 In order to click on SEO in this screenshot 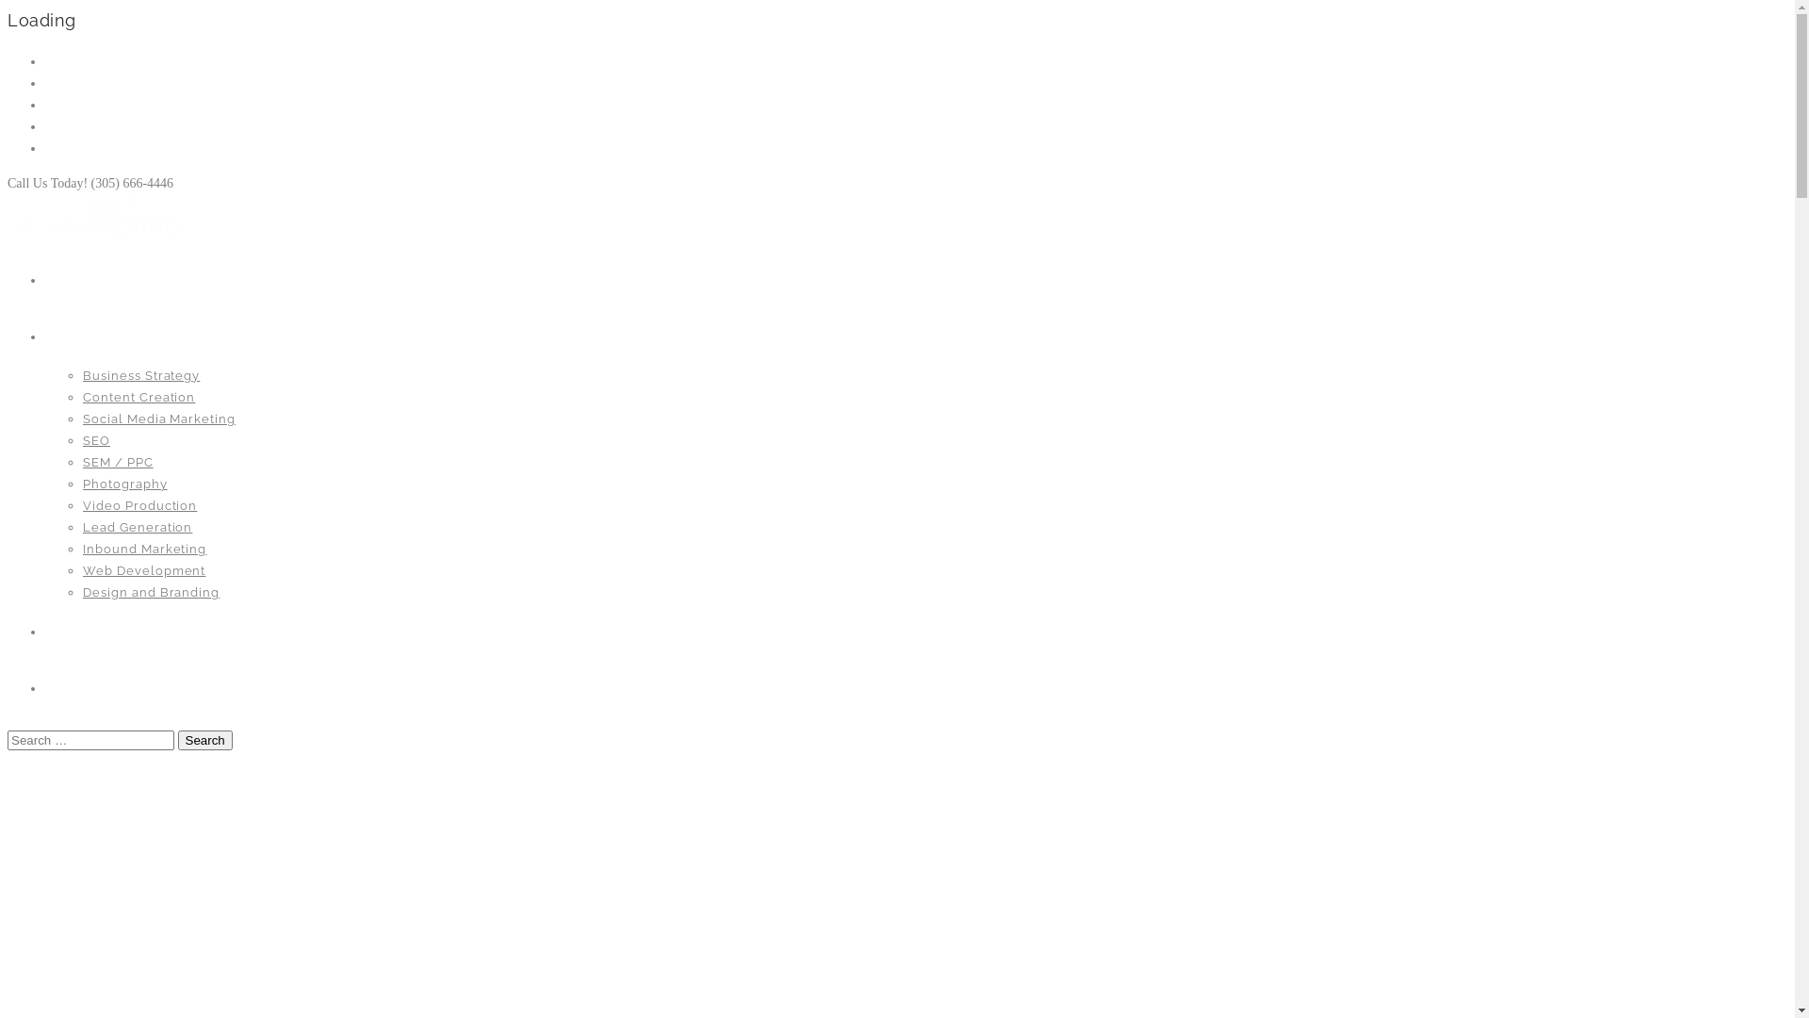, I will do `click(96, 441)`.